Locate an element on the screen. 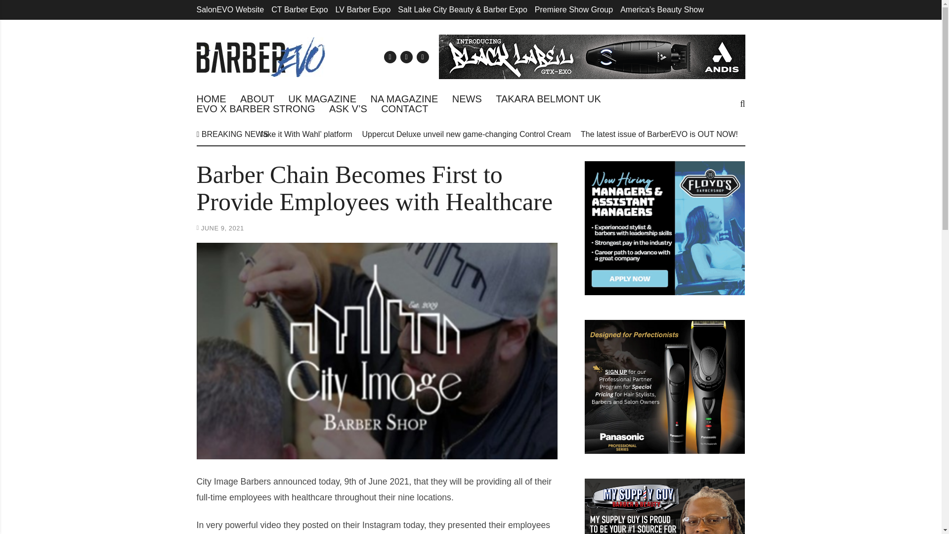  Email is located at coordinates (389, 56).